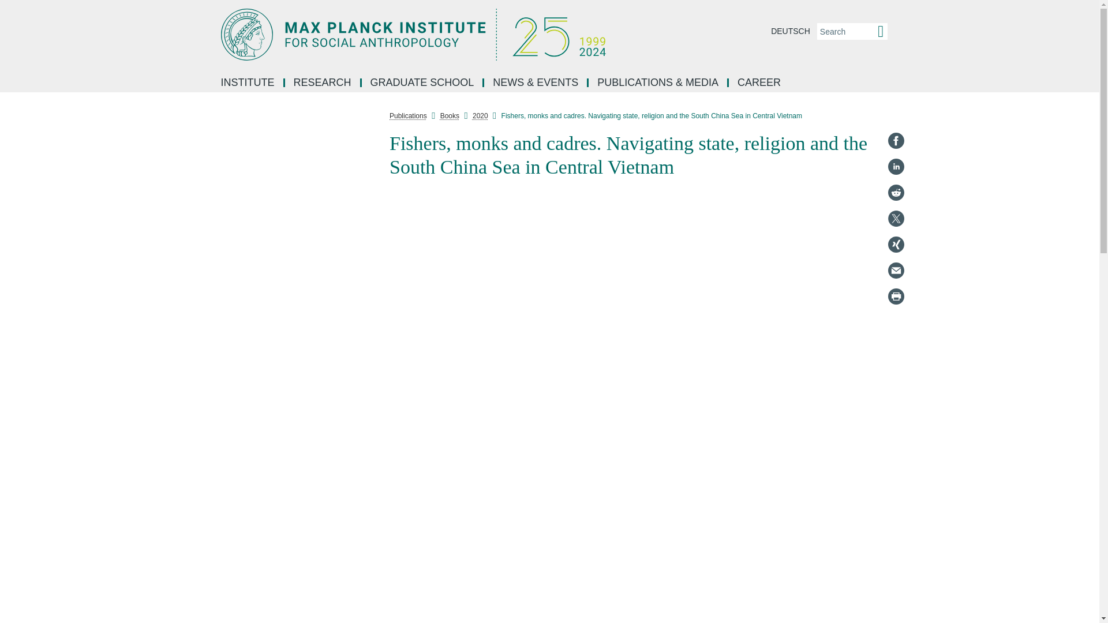 The width and height of the screenshot is (1108, 623). What do you see at coordinates (896, 141) in the screenshot?
I see `Facebook` at bounding box center [896, 141].